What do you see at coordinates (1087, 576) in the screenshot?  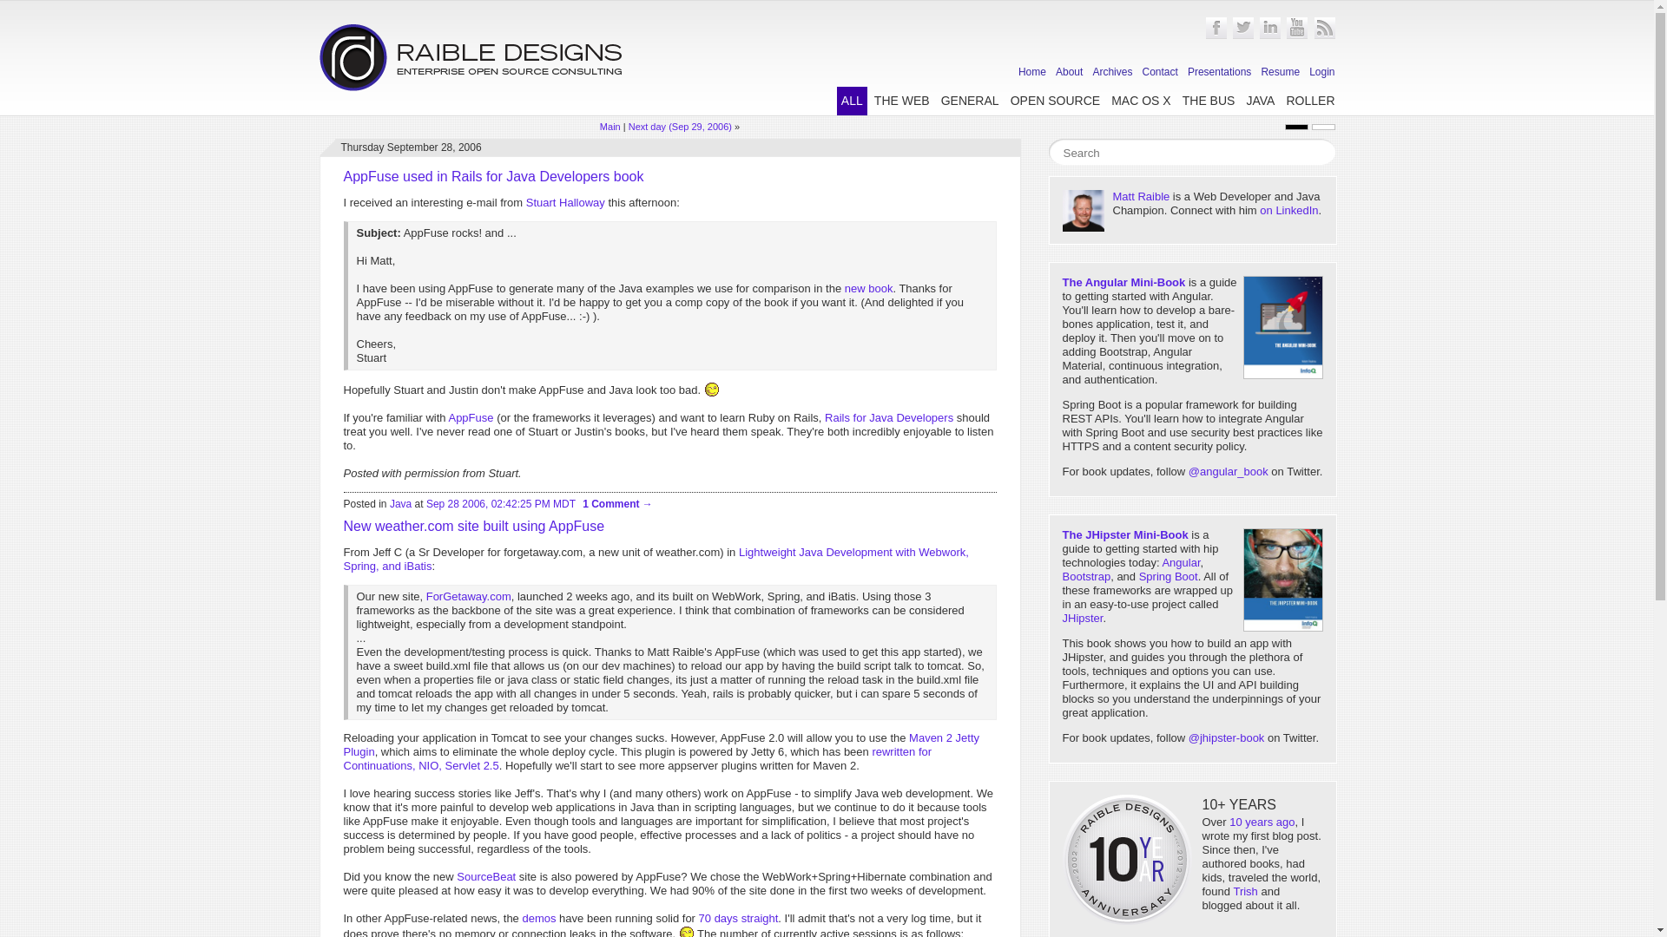 I see `Bootstrap` at bounding box center [1087, 576].